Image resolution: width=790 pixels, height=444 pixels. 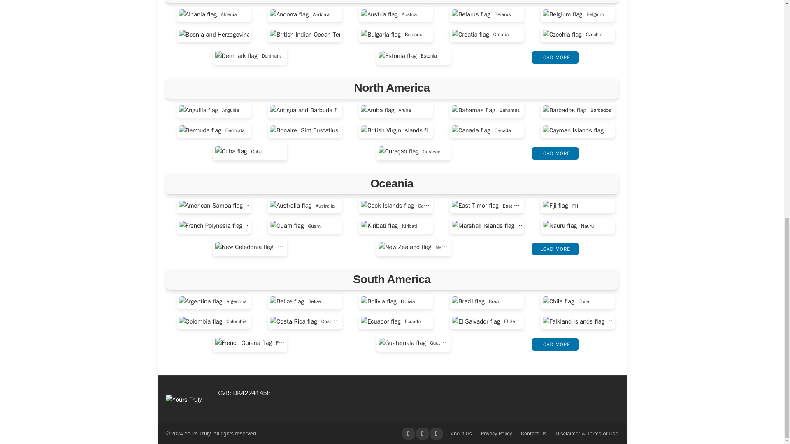 I want to click on twitter, so click(x=422, y=434).